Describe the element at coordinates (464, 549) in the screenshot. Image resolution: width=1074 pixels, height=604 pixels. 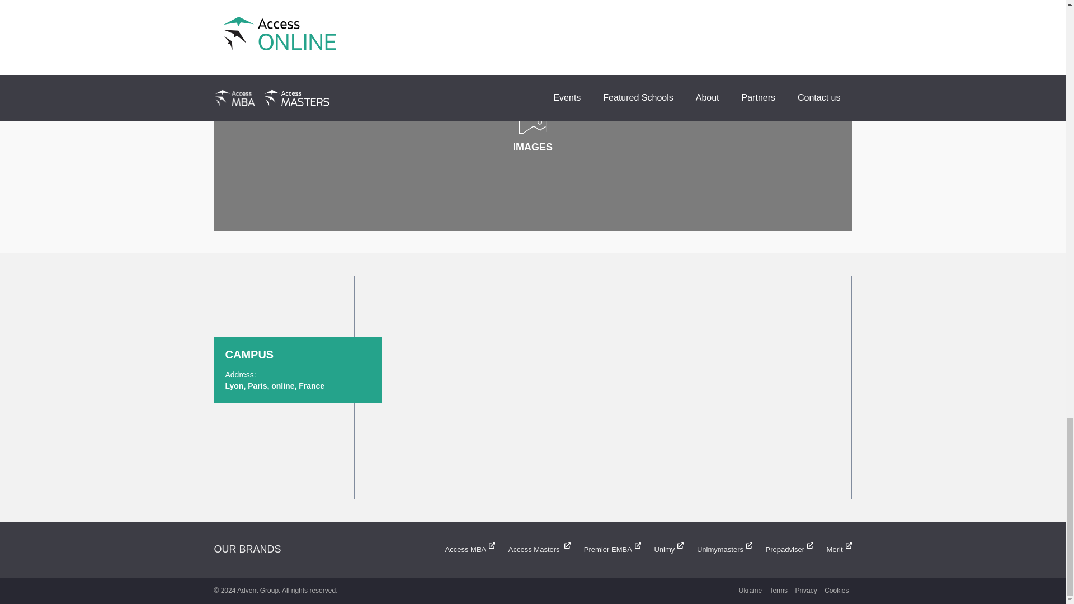
I see `Access MBA` at that location.